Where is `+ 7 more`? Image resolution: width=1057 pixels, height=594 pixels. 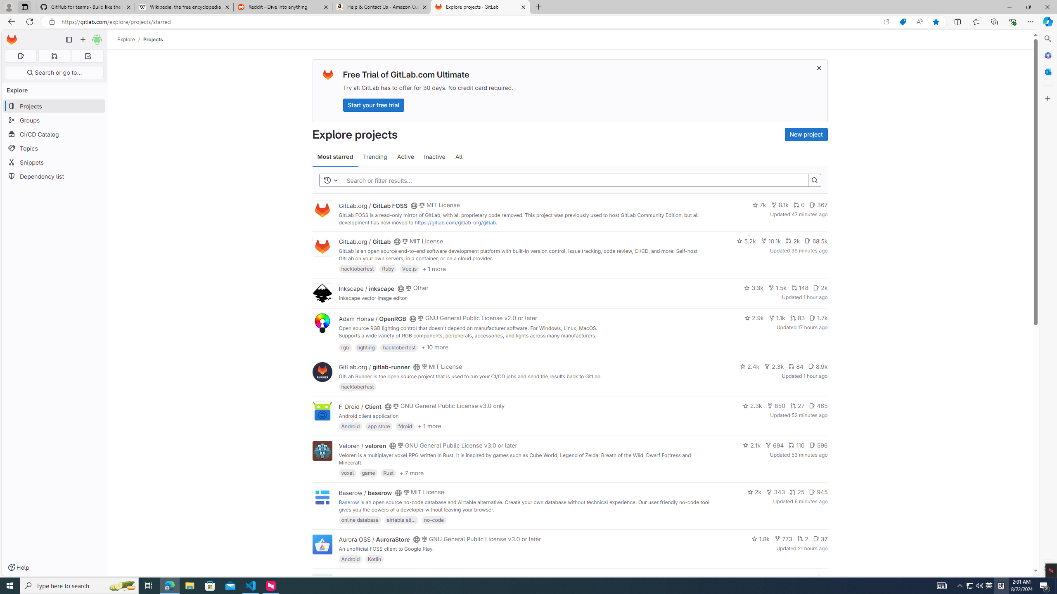 + 7 more is located at coordinates (411, 472).